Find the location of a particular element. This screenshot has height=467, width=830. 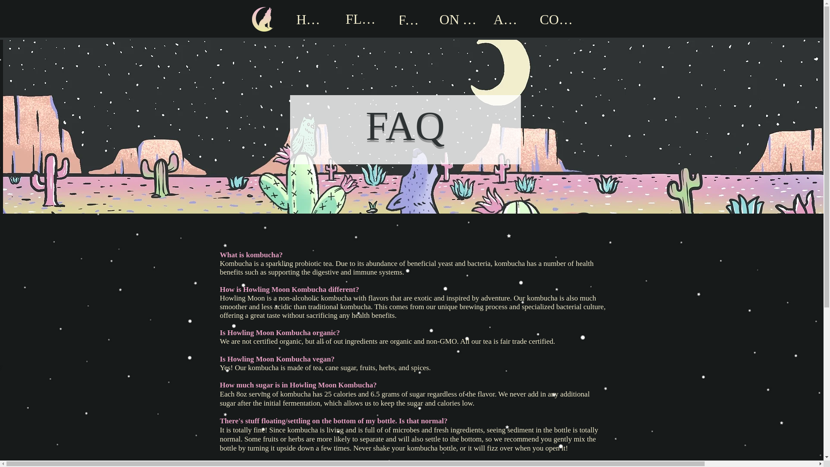

FAQ is located at coordinates (411, 19).